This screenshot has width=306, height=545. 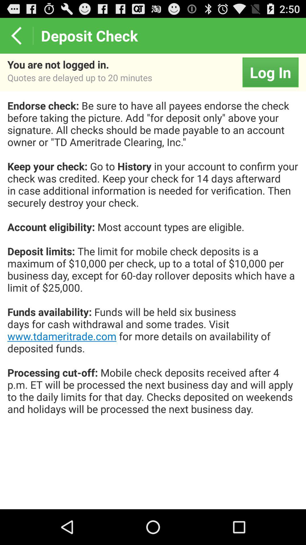 What do you see at coordinates (16, 36) in the screenshot?
I see `select item above the you are not app` at bounding box center [16, 36].